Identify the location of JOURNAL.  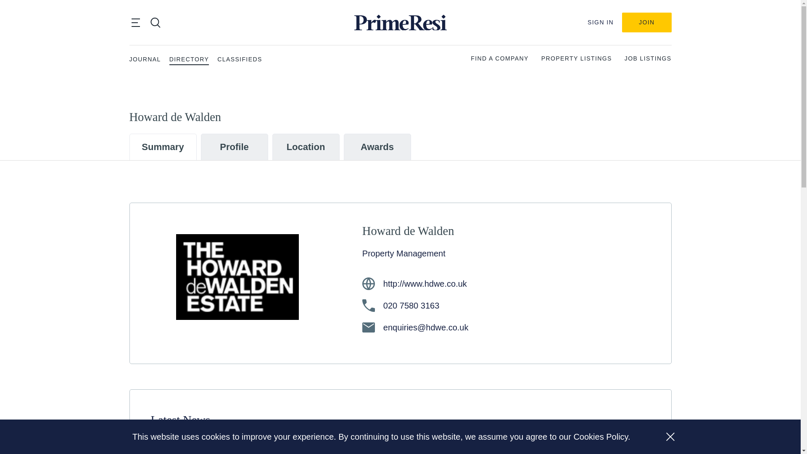
(145, 59).